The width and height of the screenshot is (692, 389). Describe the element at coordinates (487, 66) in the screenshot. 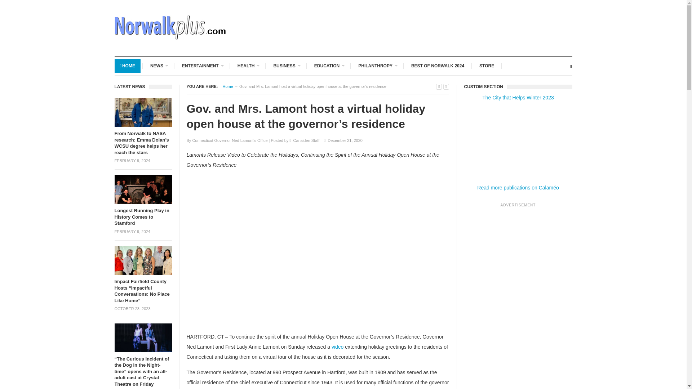

I see `STORE` at that location.